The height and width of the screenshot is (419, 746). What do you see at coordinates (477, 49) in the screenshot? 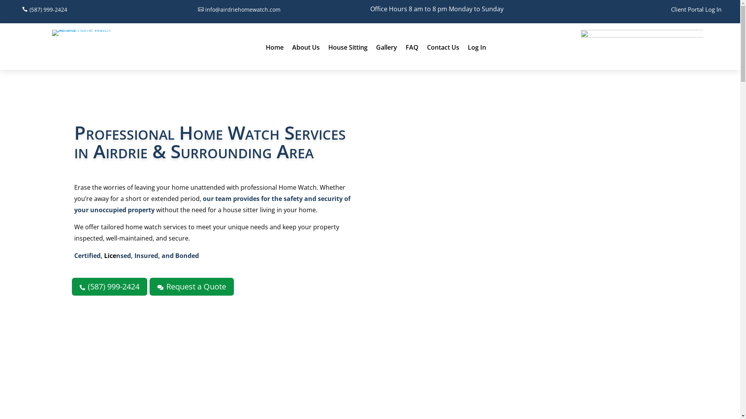
I see `Log In` at bounding box center [477, 49].